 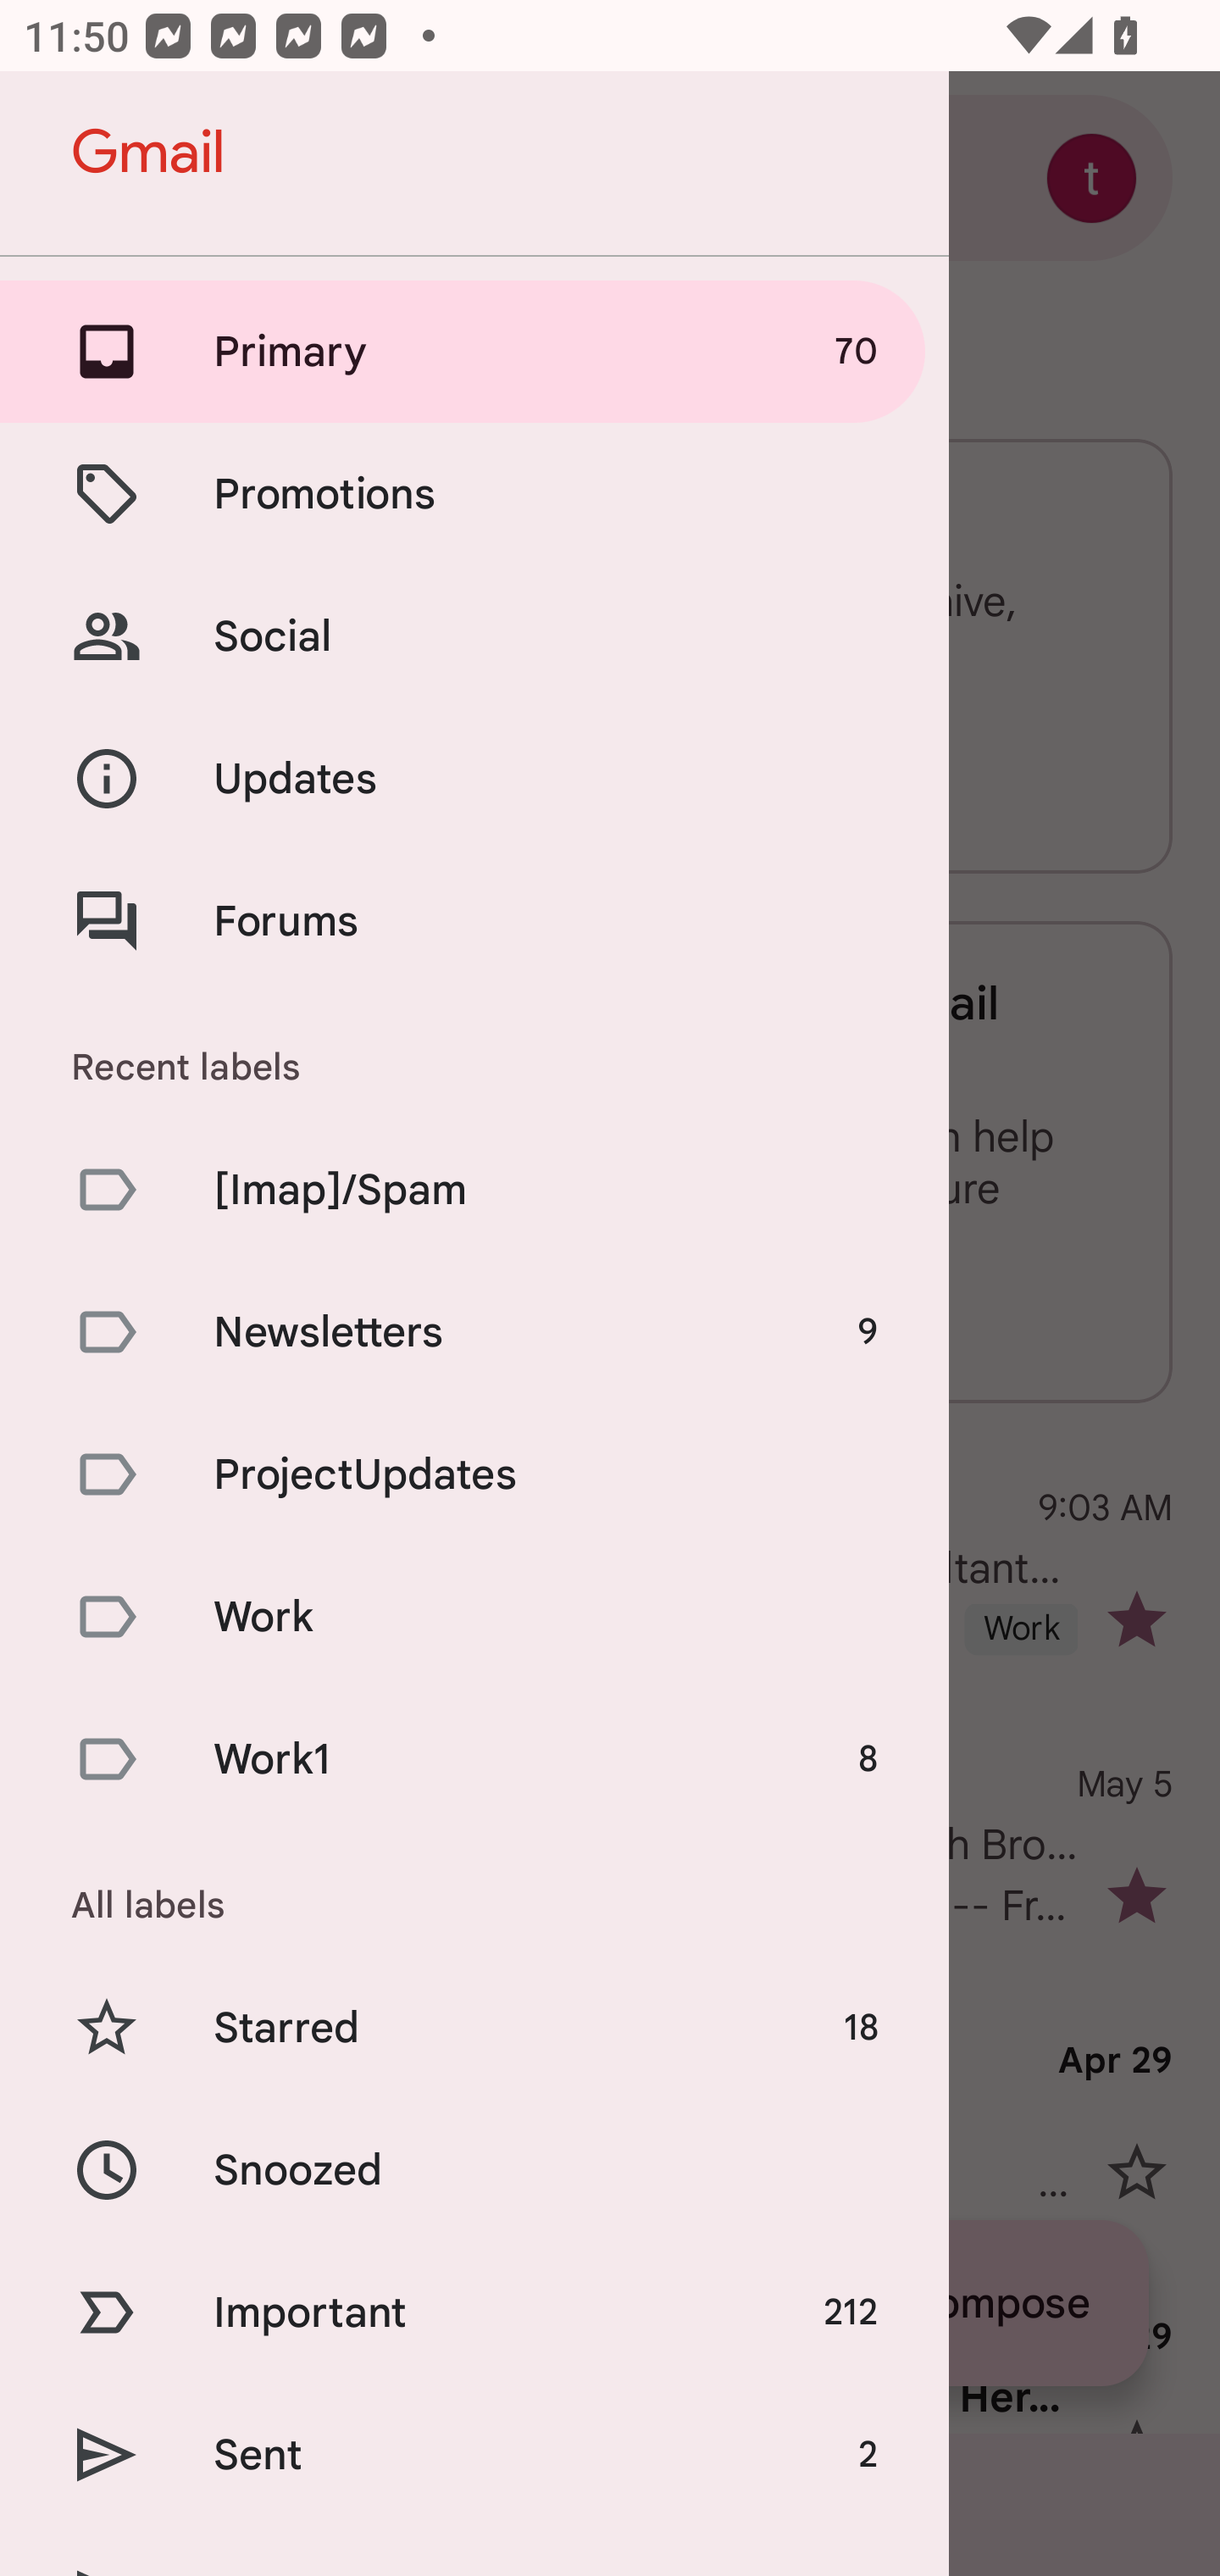 I want to click on Work1 8, so click(x=474, y=1759).